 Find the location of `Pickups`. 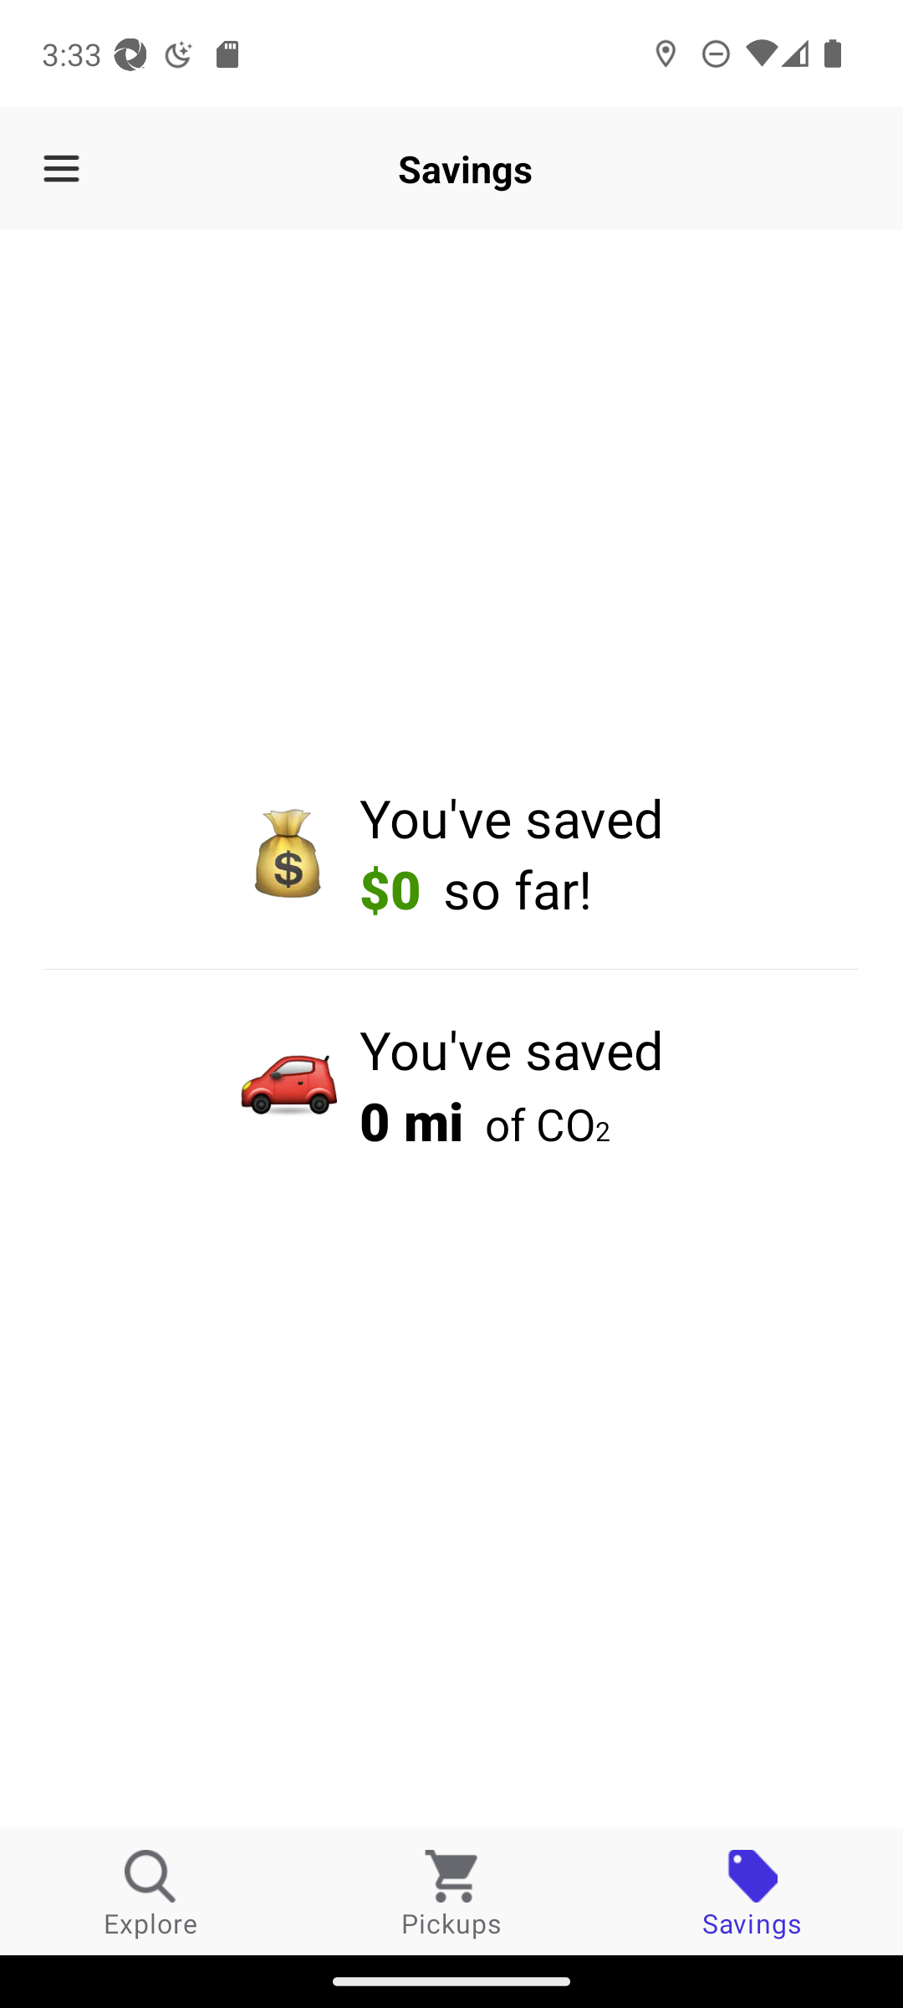

Pickups is located at coordinates (451, 1893).